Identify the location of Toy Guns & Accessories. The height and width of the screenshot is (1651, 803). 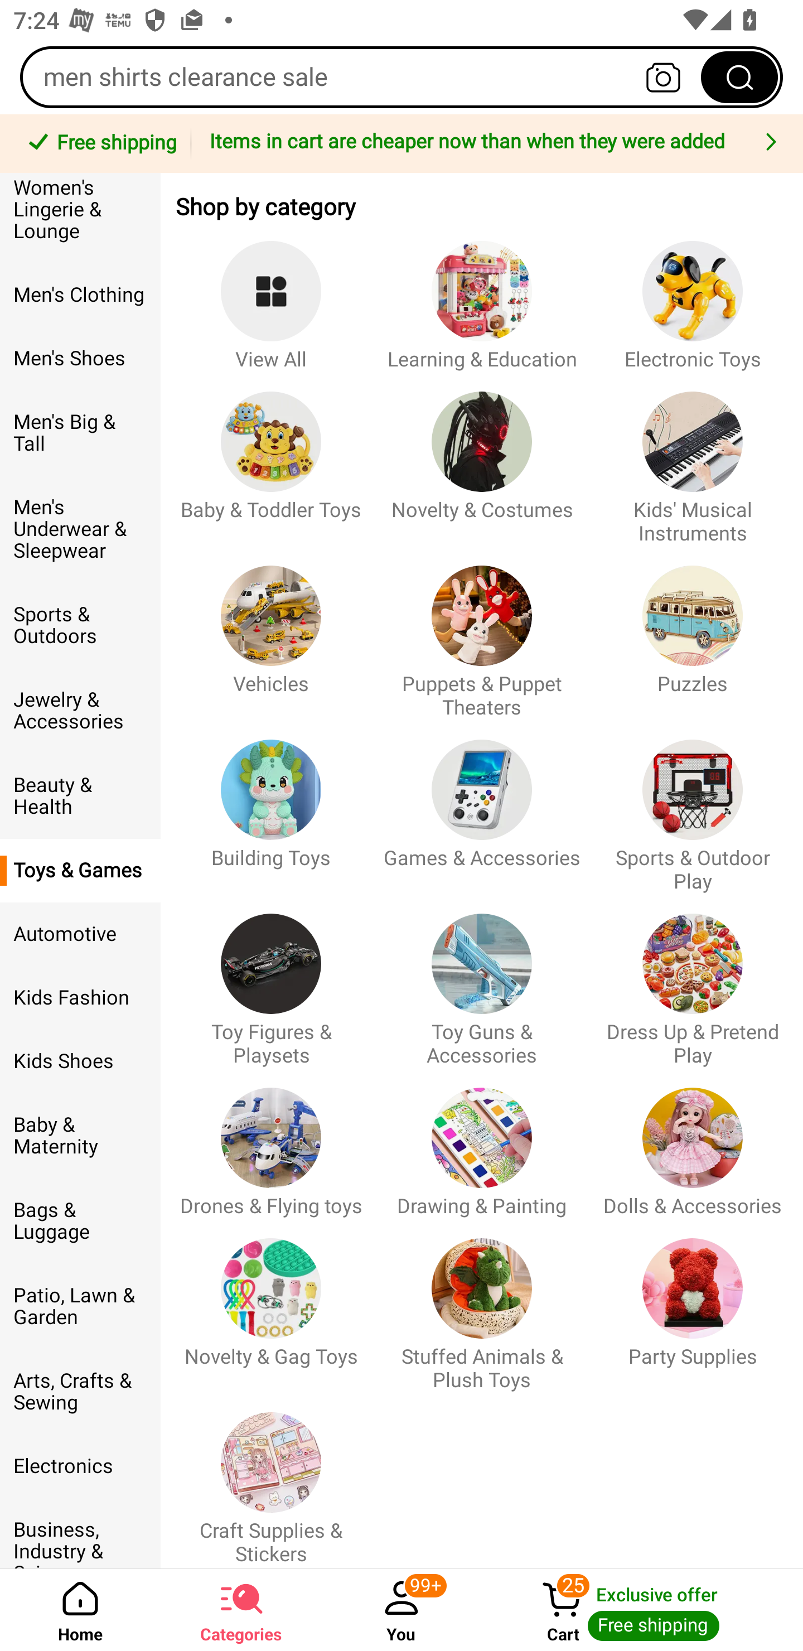
(482, 981).